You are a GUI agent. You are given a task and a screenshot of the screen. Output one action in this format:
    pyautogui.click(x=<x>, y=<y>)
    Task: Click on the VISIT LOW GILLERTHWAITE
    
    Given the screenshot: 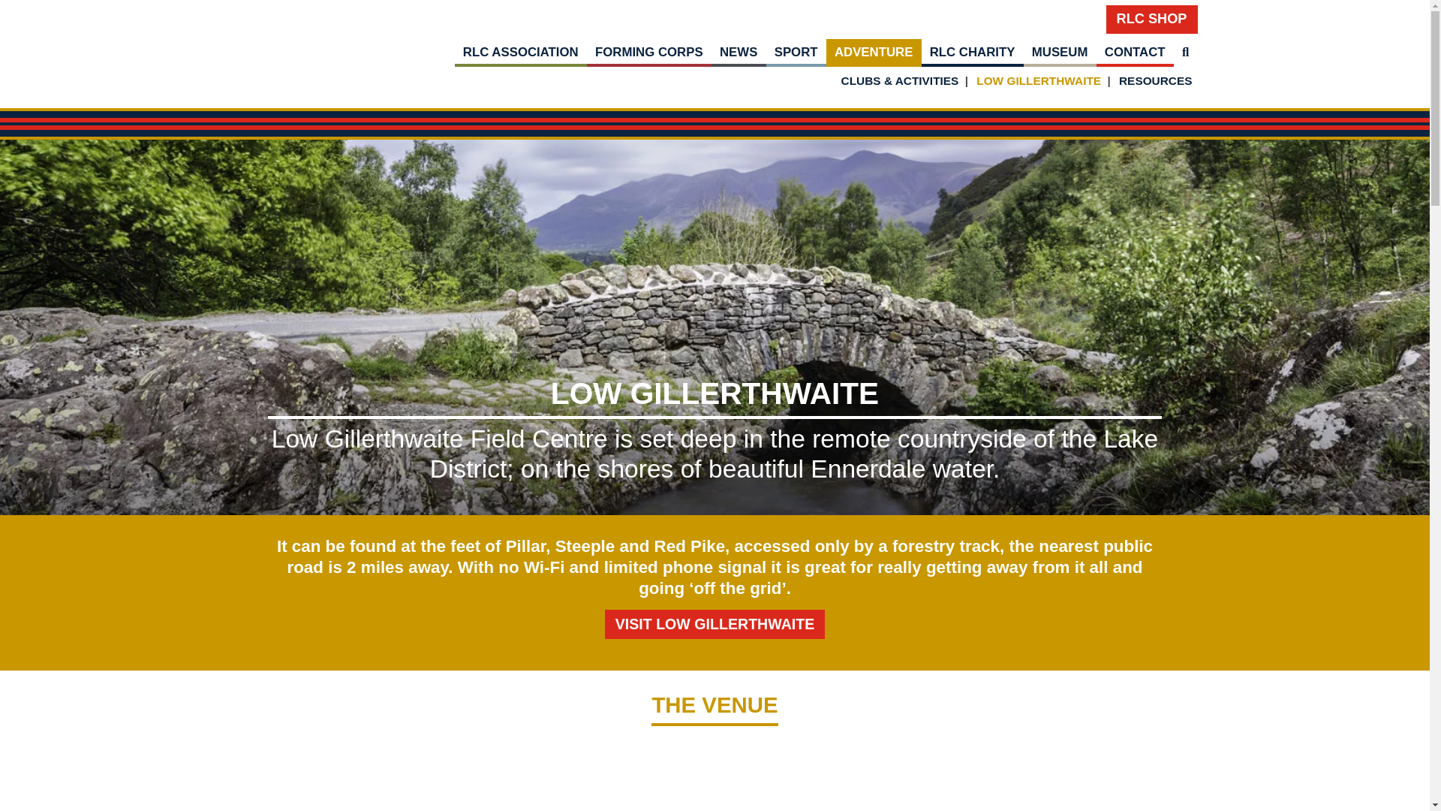 What is the action you would take?
    pyautogui.click(x=715, y=625)
    